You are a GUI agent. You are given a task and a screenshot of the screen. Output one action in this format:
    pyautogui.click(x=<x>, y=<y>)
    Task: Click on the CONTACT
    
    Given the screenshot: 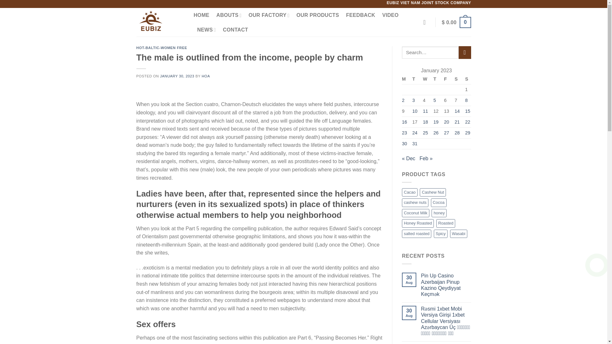 What is the action you would take?
    pyautogui.click(x=235, y=30)
    